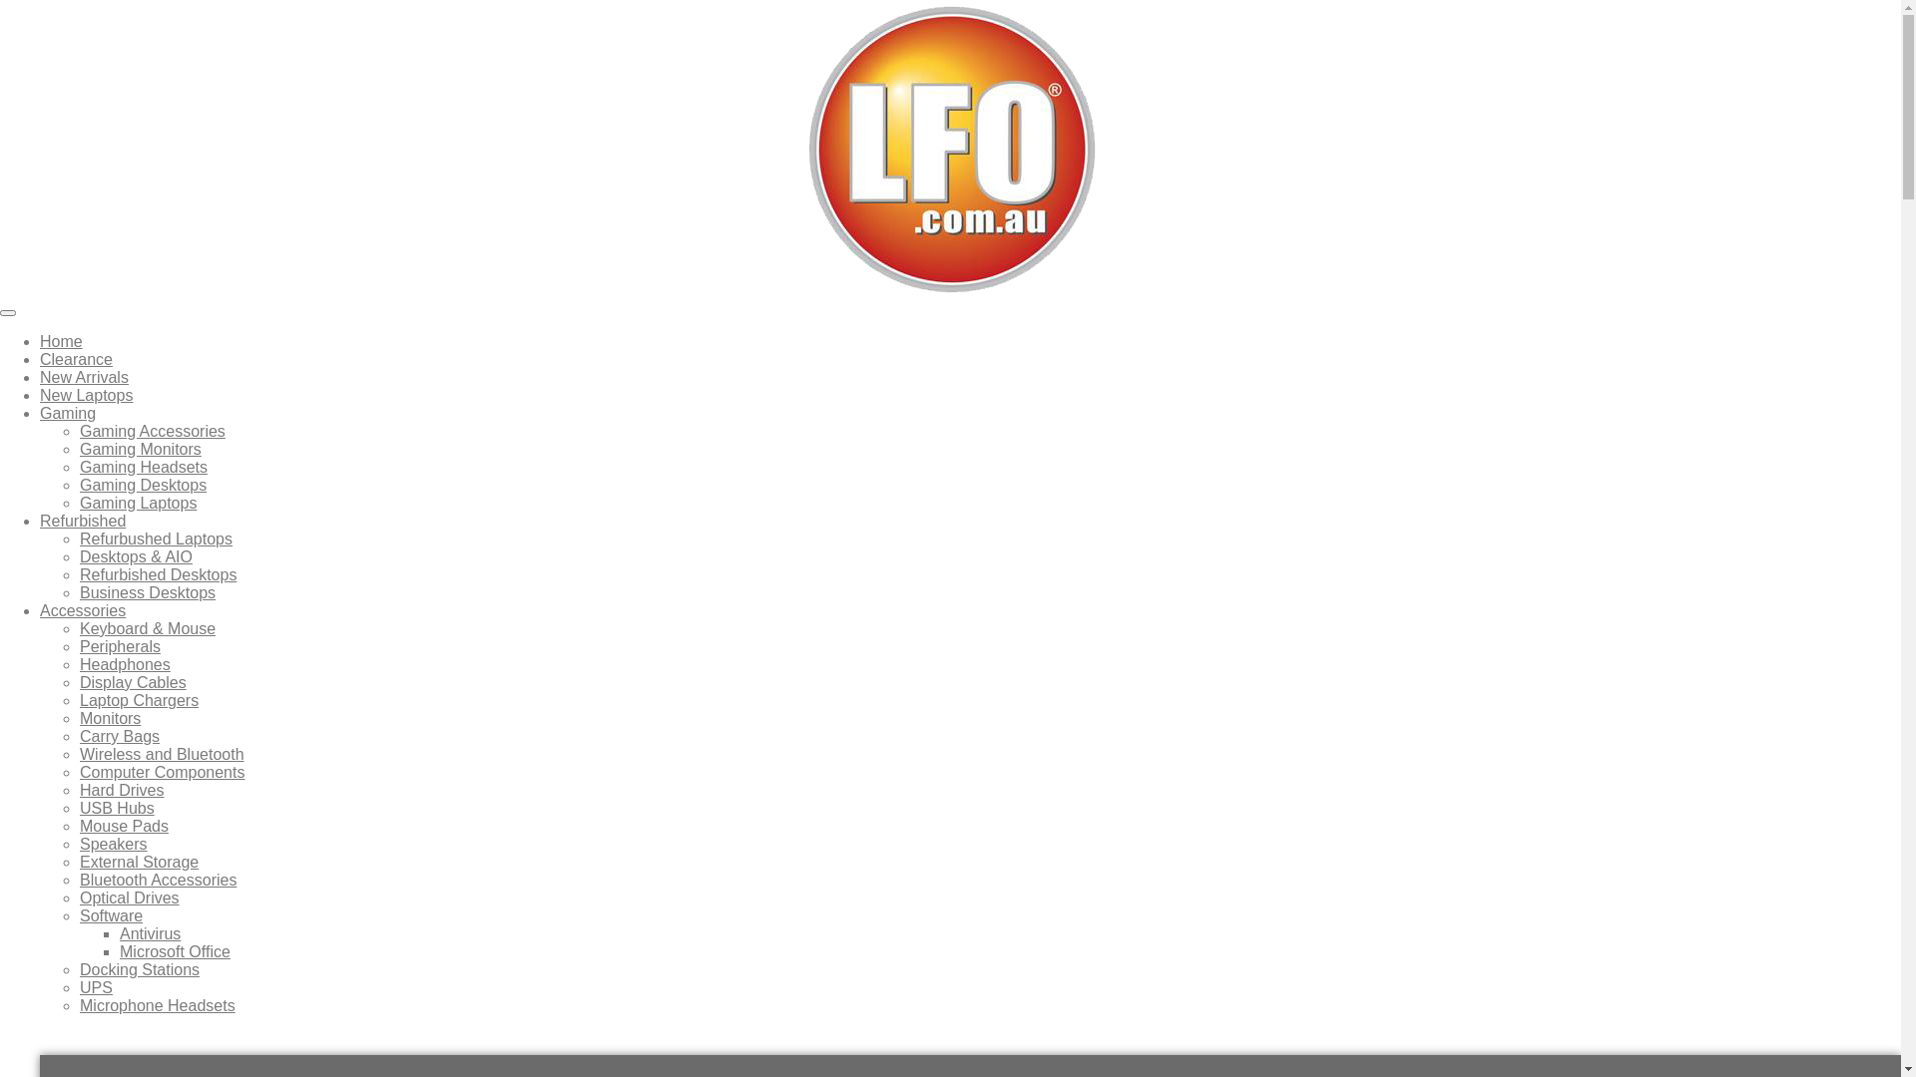 The width and height of the screenshot is (1916, 1077). Describe the element at coordinates (120, 736) in the screenshot. I see `Carry Bags` at that location.